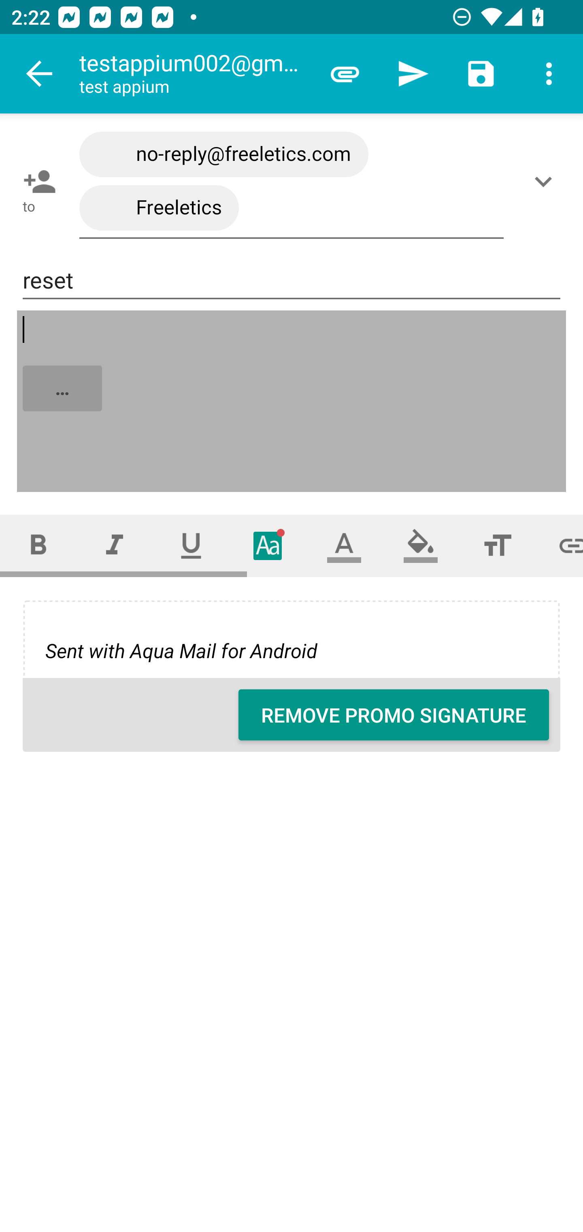 Image resolution: width=583 pixels, height=1232 pixels. What do you see at coordinates (268, 545) in the screenshot?
I see `Typeface (font)` at bounding box center [268, 545].